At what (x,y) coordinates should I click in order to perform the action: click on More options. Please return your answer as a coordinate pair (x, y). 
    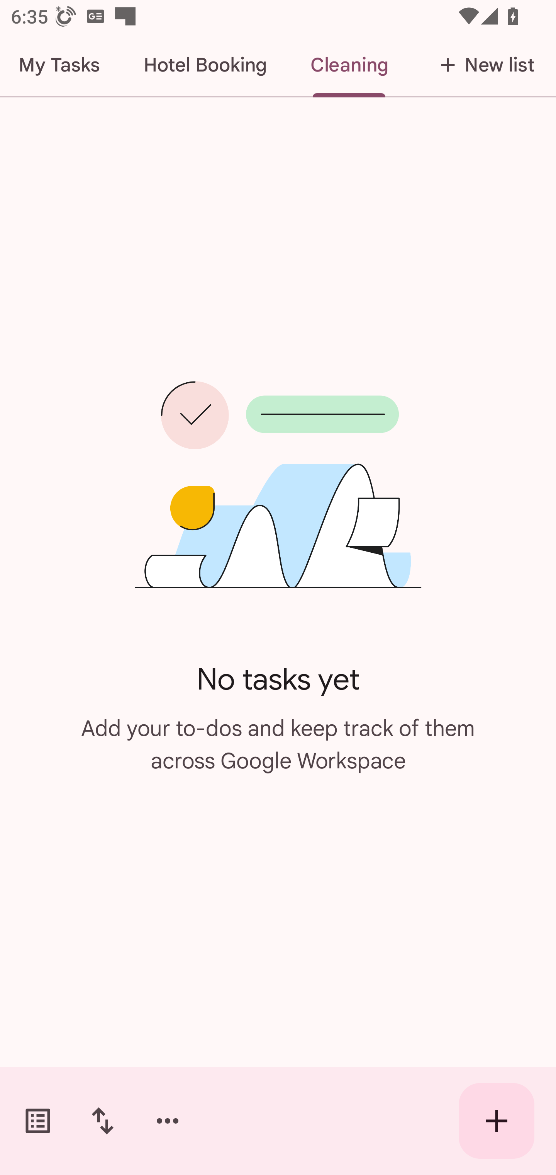
    Looking at the image, I should click on (168, 1121).